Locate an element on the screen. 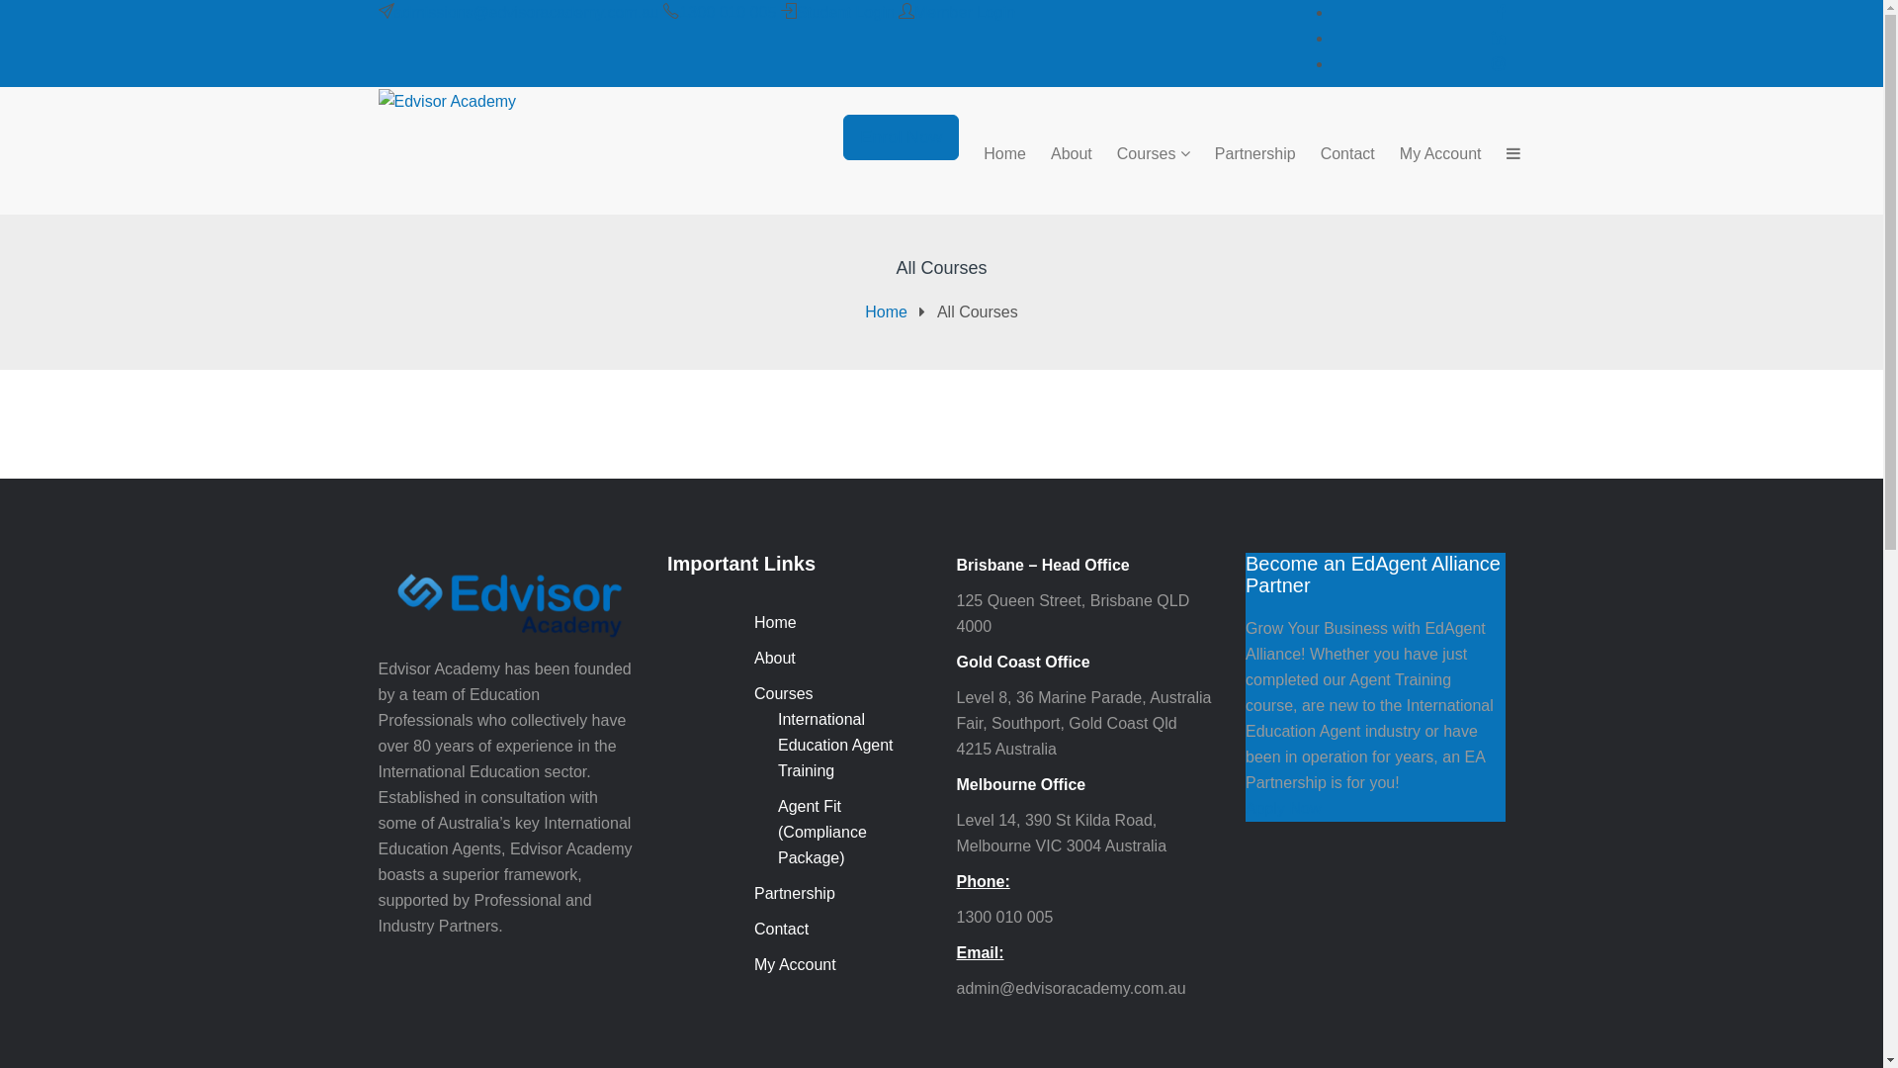 The width and height of the screenshot is (1898, 1068). Contact is located at coordinates (1336, 154).